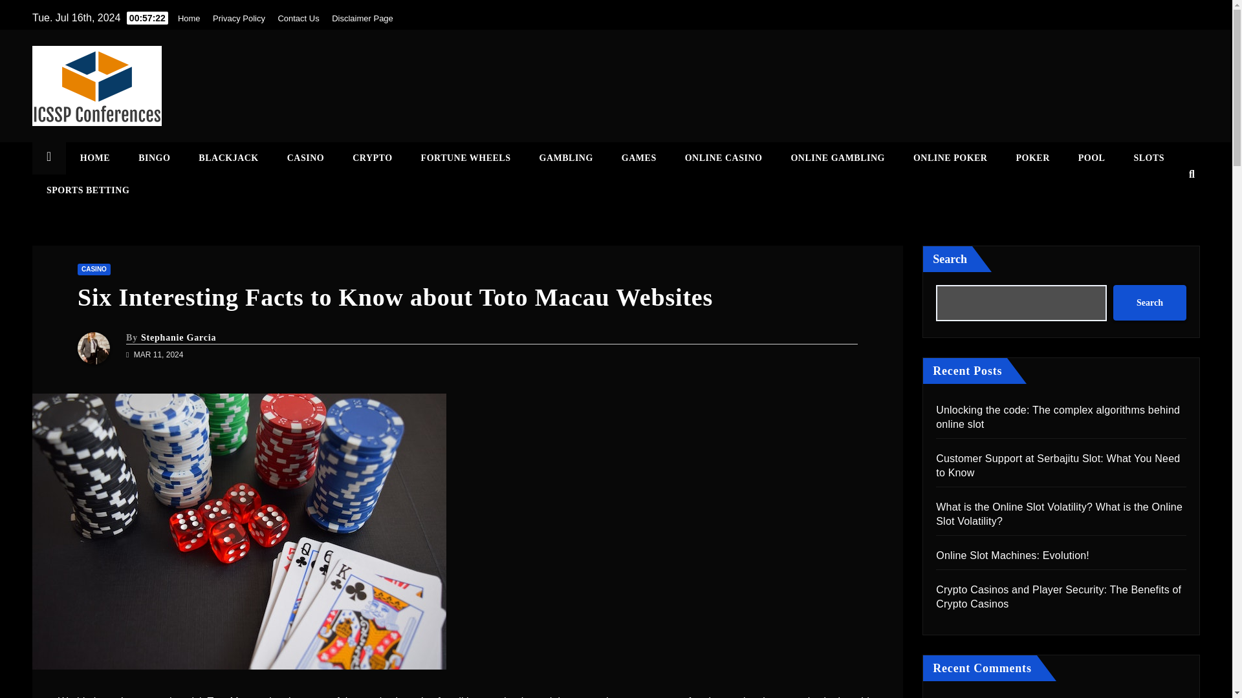 Image resolution: width=1242 pixels, height=698 pixels. I want to click on Sports Betting, so click(88, 190).